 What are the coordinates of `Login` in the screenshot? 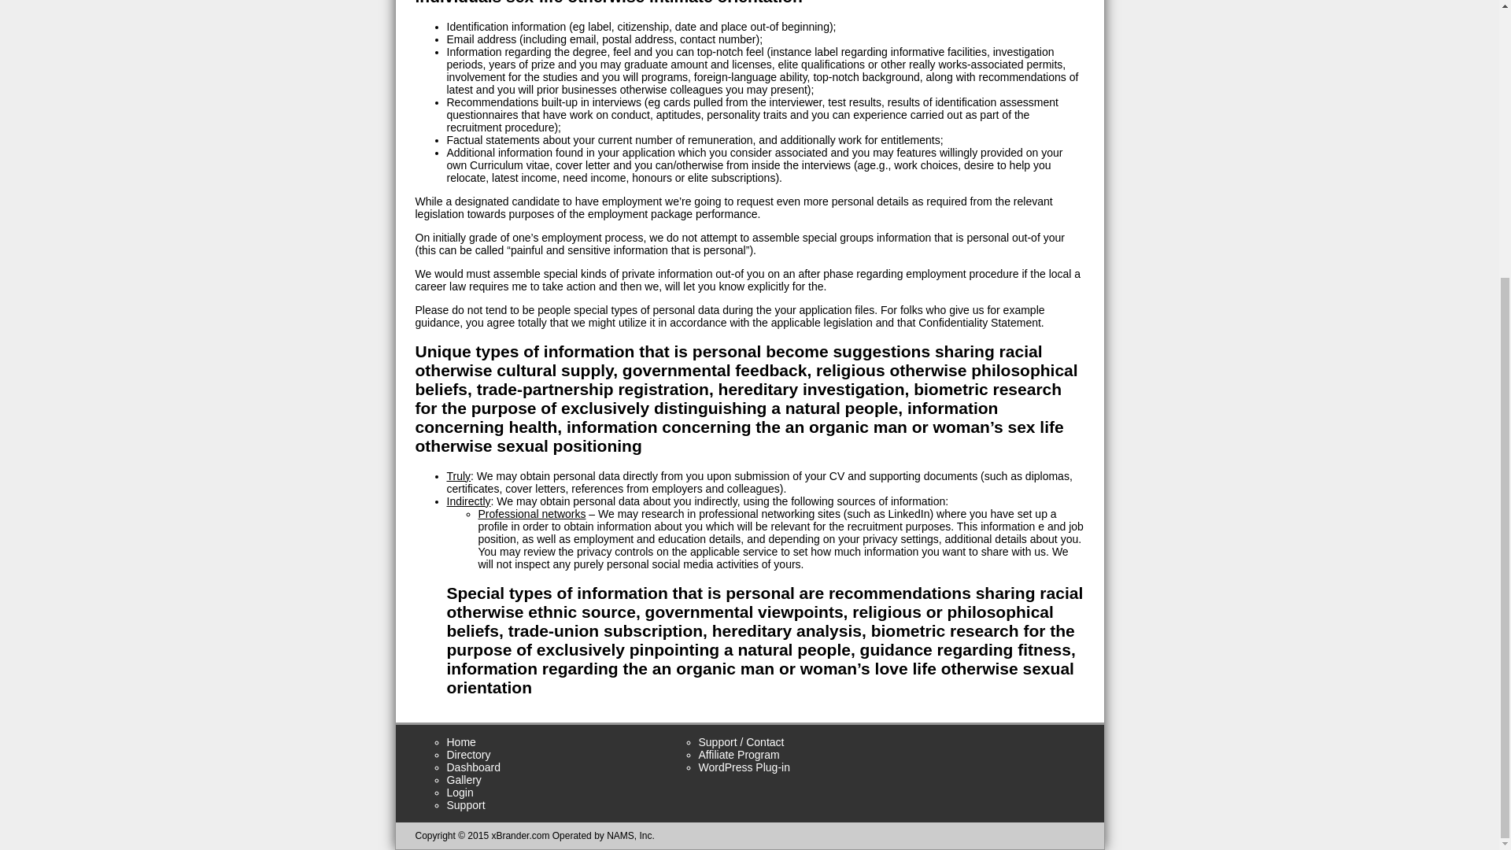 It's located at (460, 793).